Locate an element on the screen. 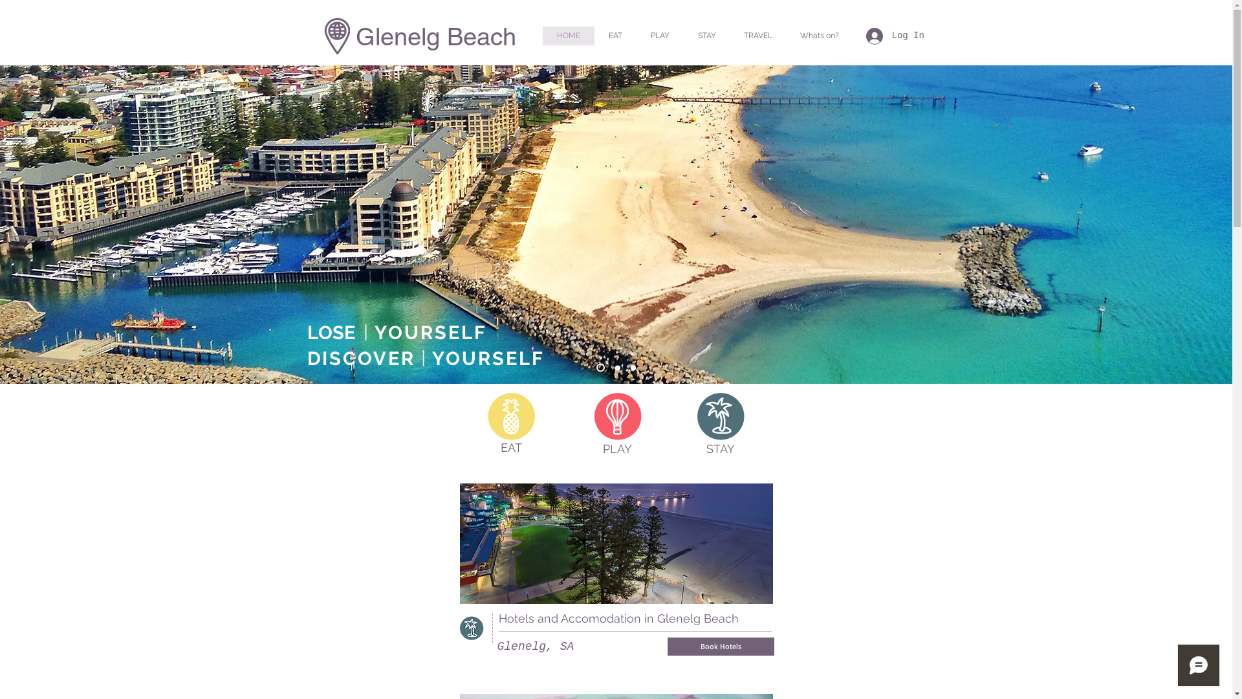 This screenshot has width=1242, height=699. TRAVEL is located at coordinates (758, 36).